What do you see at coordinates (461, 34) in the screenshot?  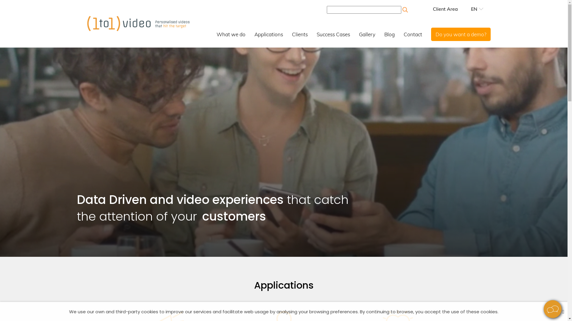 I see `Do you want a demo?` at bounding box center [461, 34].